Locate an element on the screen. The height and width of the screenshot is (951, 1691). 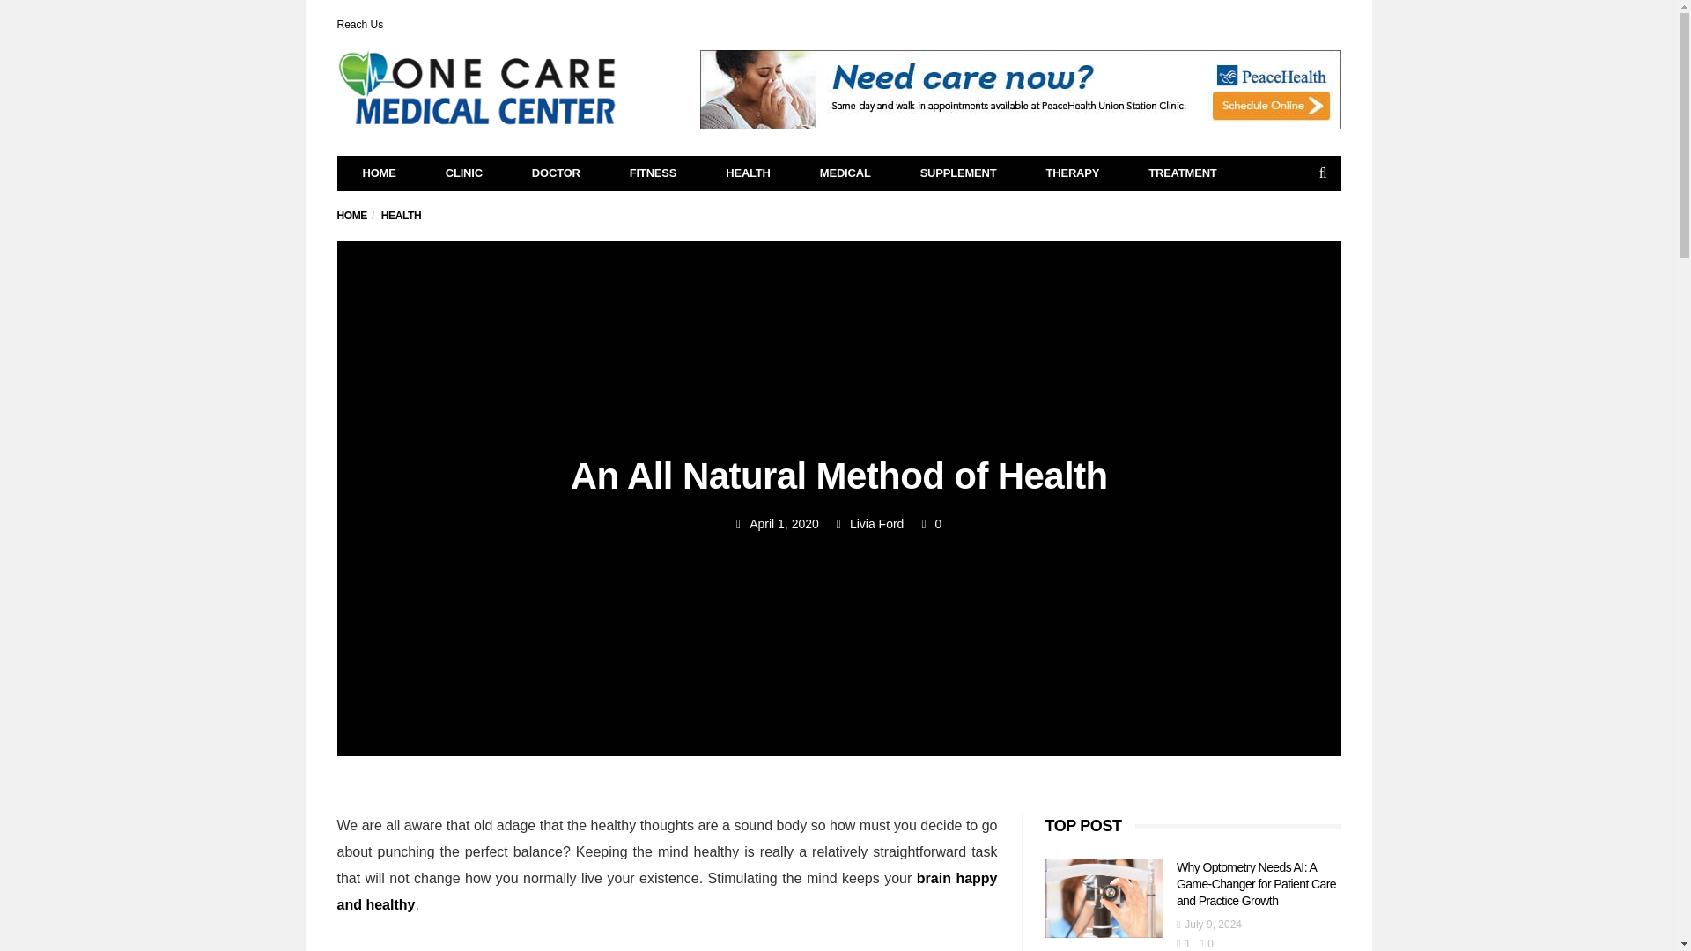
brain happy and healthy is located at coordinates (667, 891).